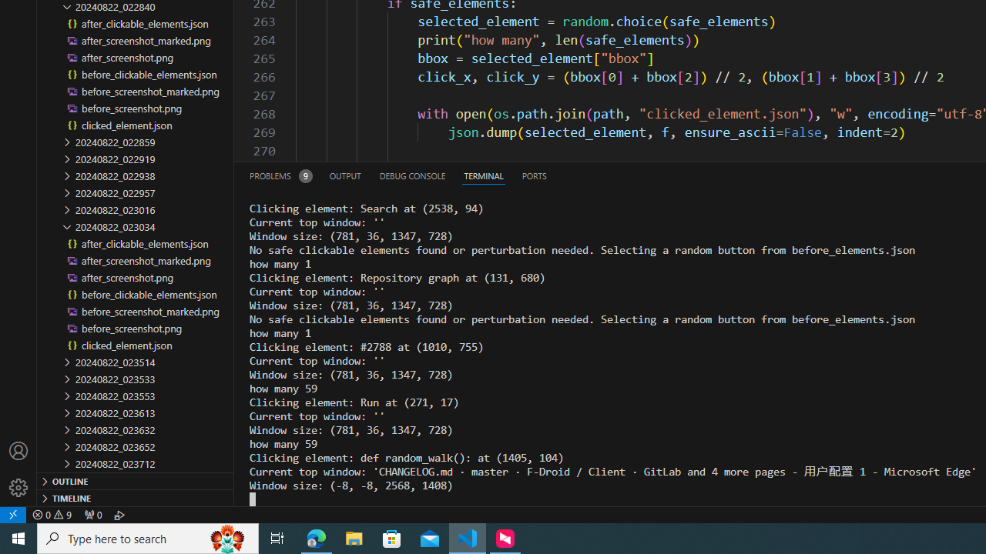 This screenshot has height=554, width=986. I want to click on Timeline Section, so click(136, 497).